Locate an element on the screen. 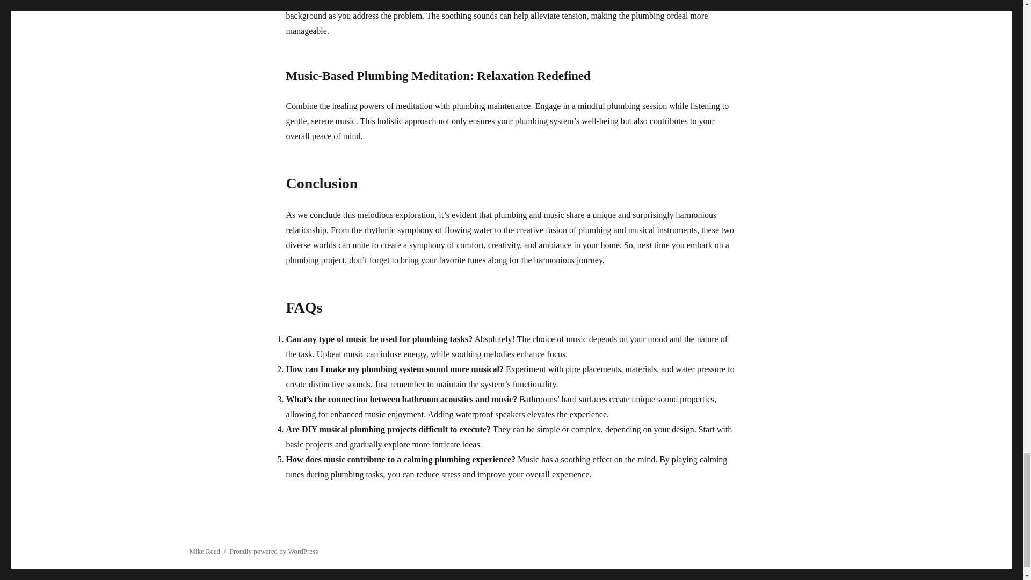 The width and height of the screenshot is (1031, 580). Mike Reed is located at coordinates (204, 551).